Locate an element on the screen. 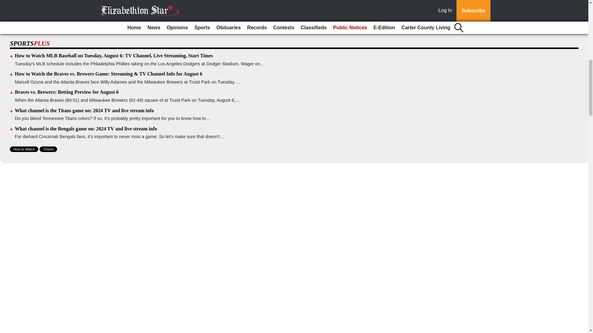  Braves vs. Brewers: Betting Preview for August 6 is located at coordinates (67, 92).